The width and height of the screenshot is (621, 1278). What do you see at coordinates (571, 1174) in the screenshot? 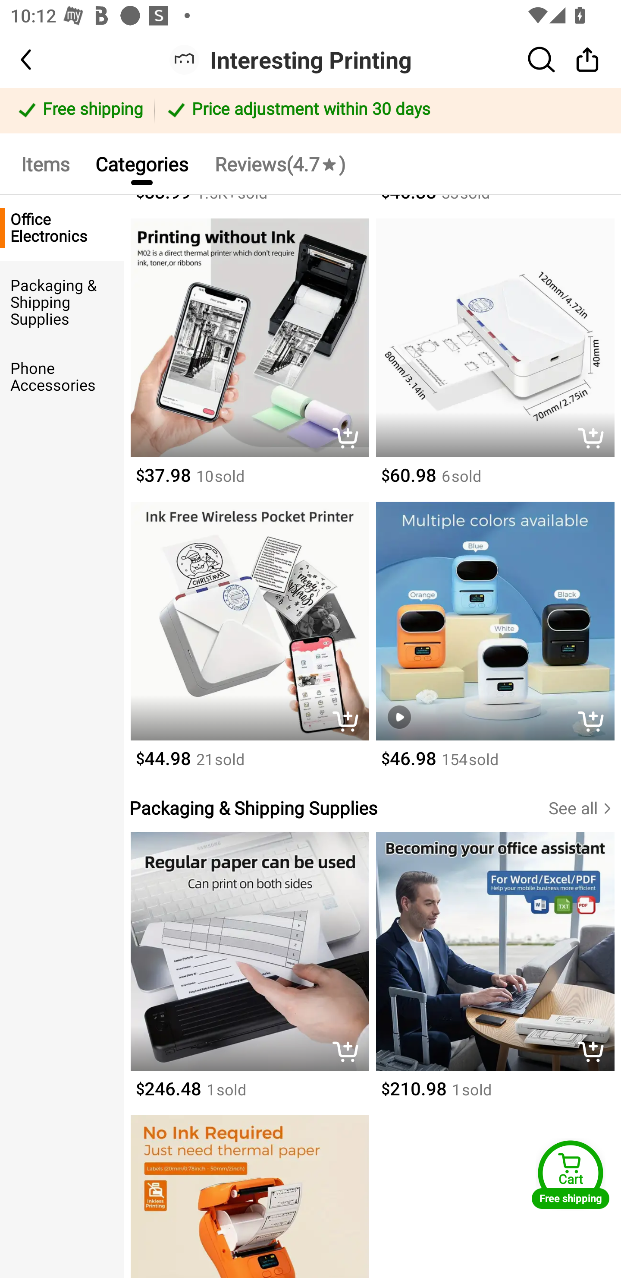
I see `Cart Free shipping Cart` at bounding box center [571, 1174].